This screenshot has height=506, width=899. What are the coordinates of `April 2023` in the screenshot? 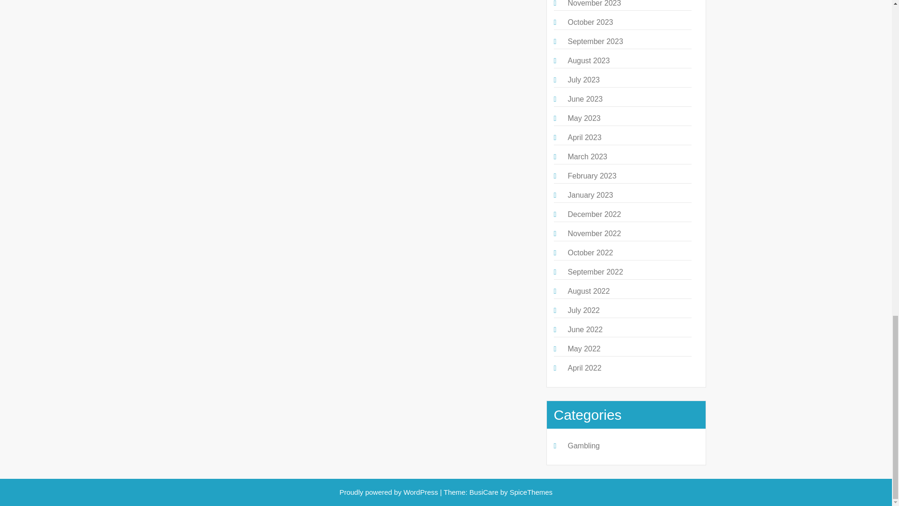 It's located at (584, 138).